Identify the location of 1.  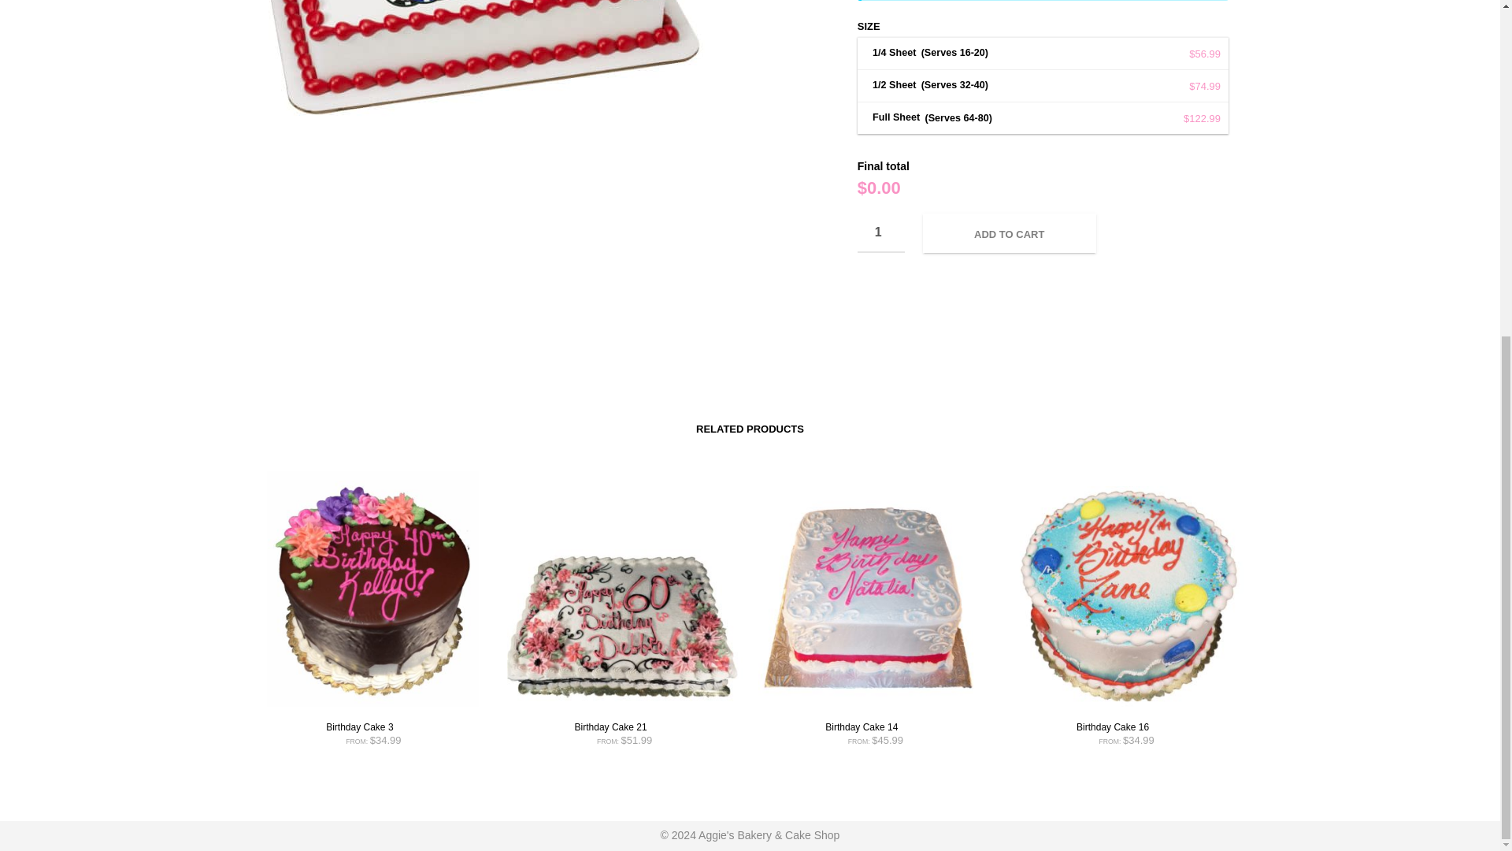
(880, 233).